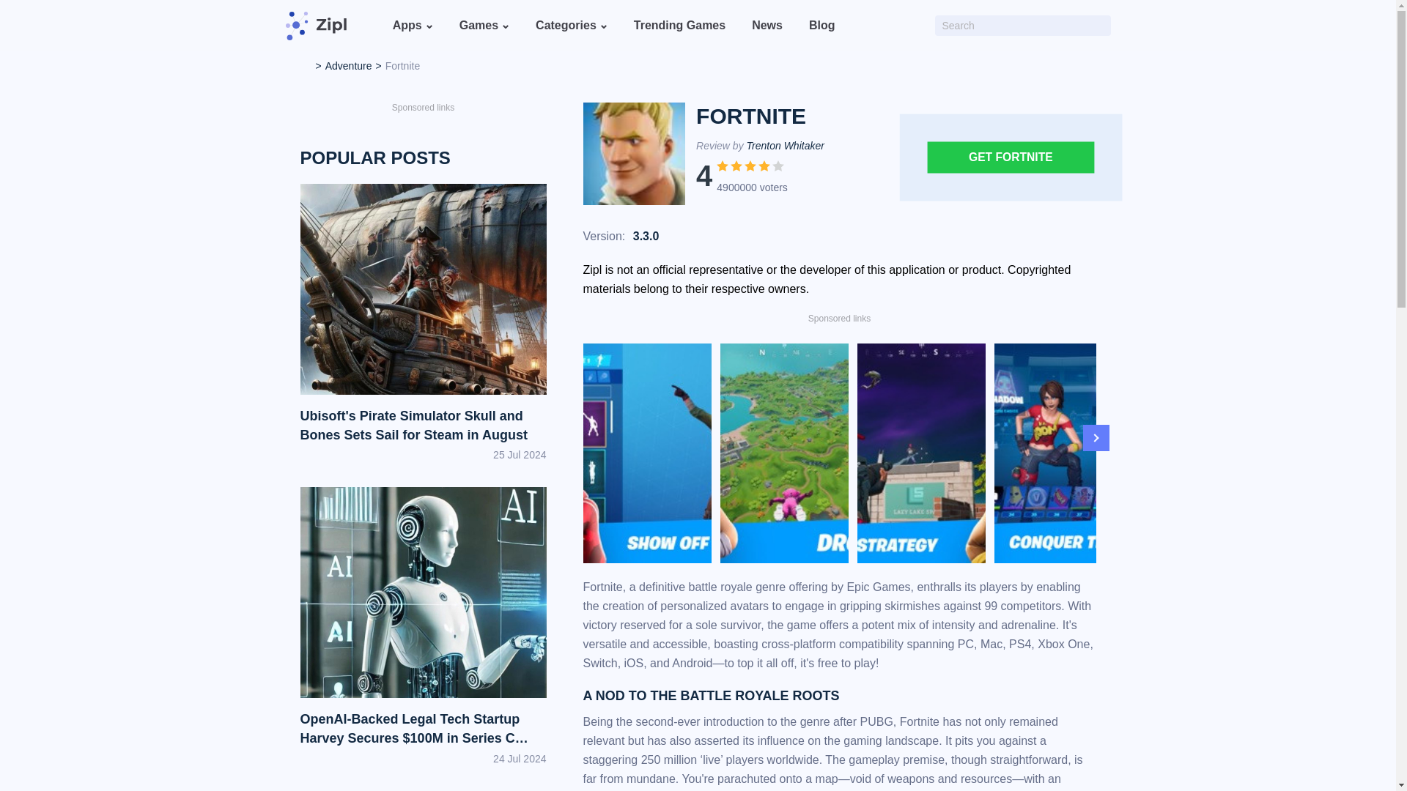 The width and height of the screenshot is (1407, 791). What do you see at coordinates (767, 25) in the screenshot?
I see `News` at bounding box center [767, 25].